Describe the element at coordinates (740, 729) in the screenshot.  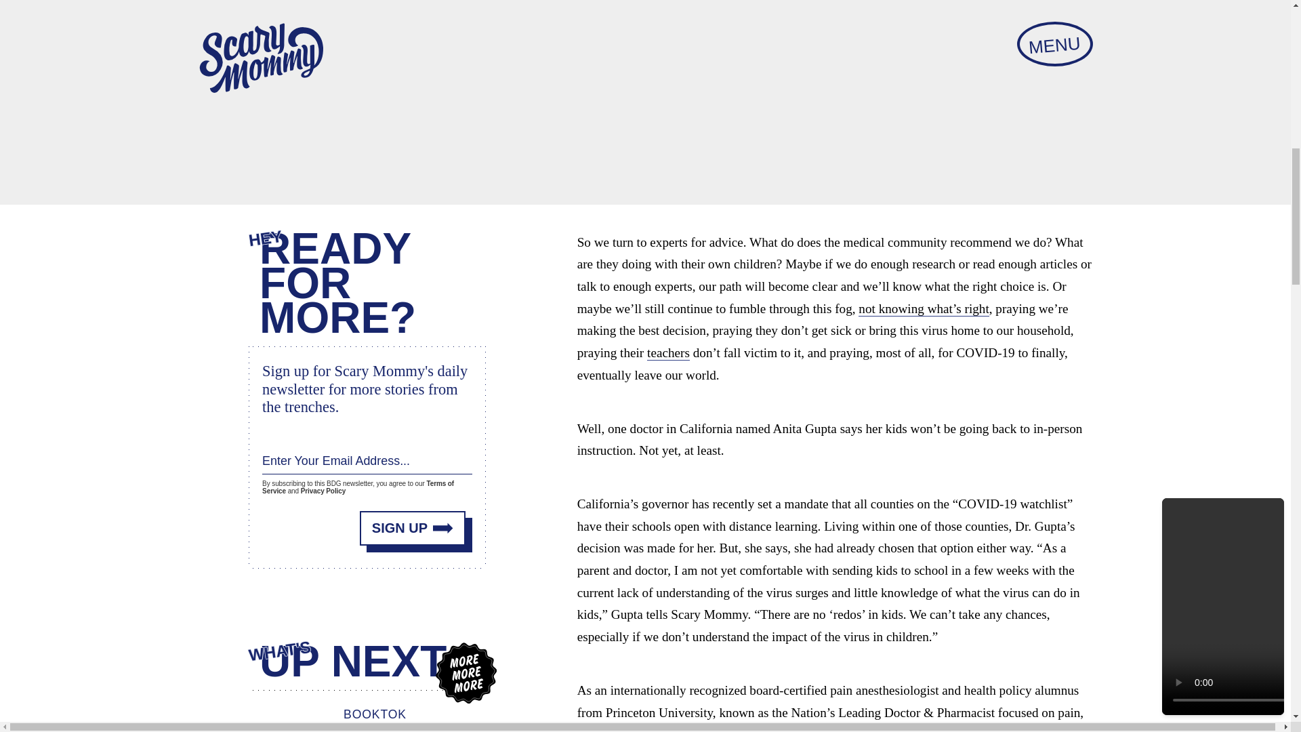
I see `Dr. Anita Gupta` at that location.